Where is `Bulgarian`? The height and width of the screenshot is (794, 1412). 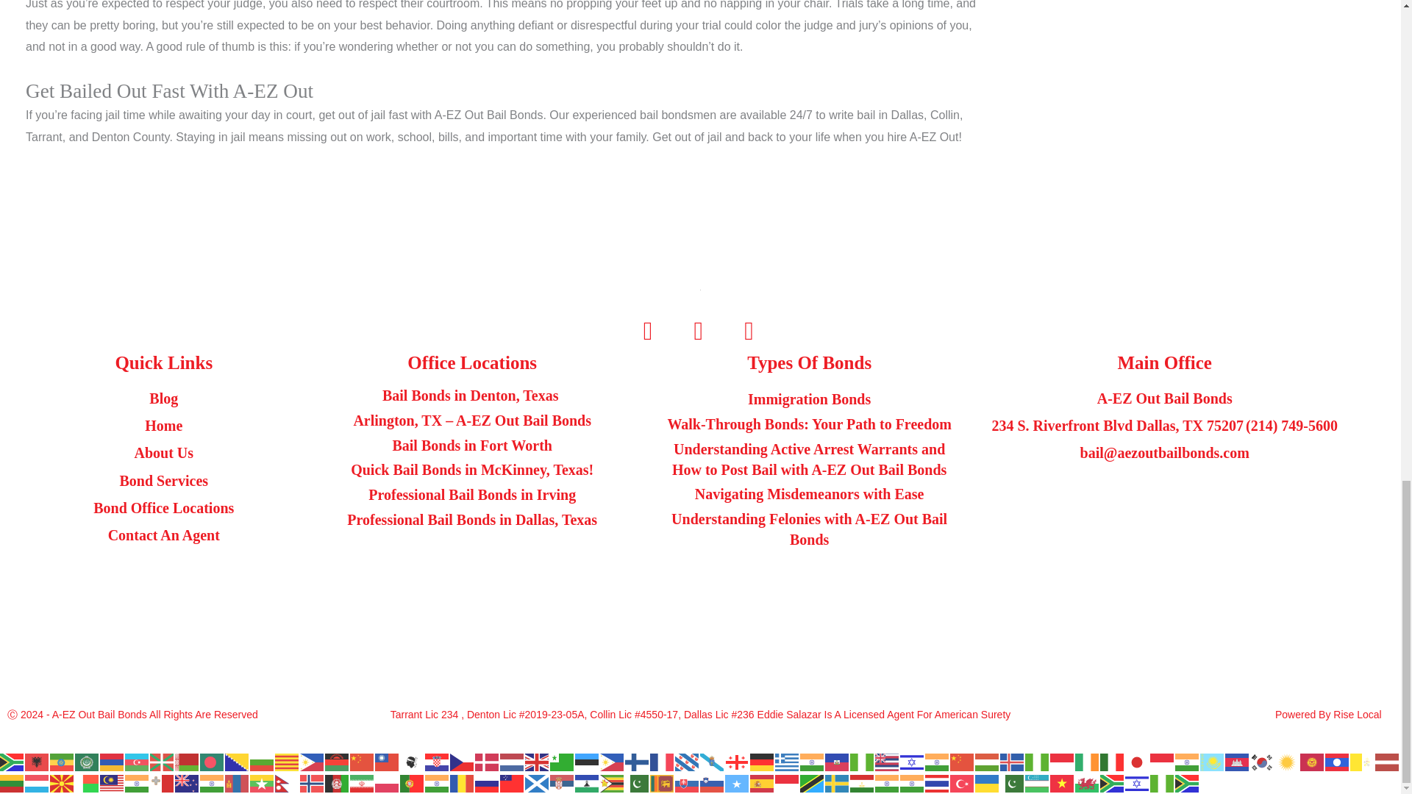
Bulgarian is located at coordinates (262, 762).